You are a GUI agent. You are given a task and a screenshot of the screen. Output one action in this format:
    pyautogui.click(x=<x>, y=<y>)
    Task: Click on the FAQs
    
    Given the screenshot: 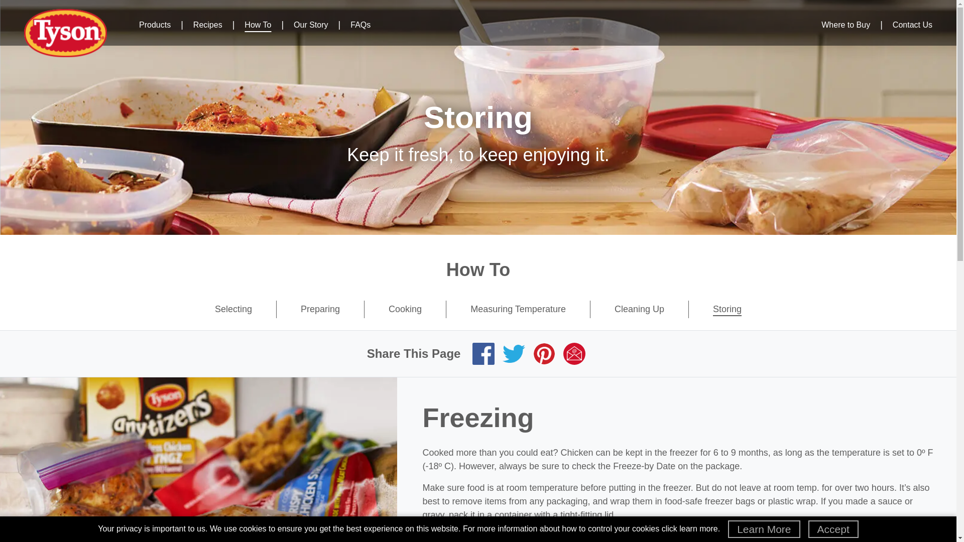 What is the action you would take?
    pyautogui.click(x=360, y=25)
    